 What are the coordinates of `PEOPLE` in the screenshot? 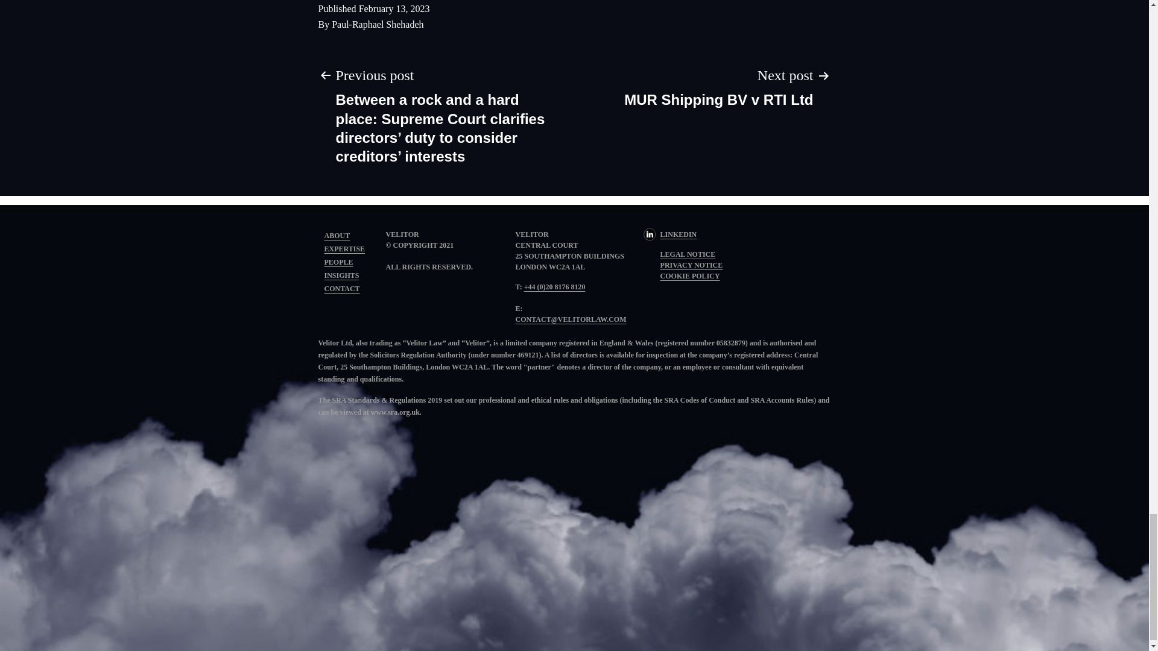 It's located at (345, 249).